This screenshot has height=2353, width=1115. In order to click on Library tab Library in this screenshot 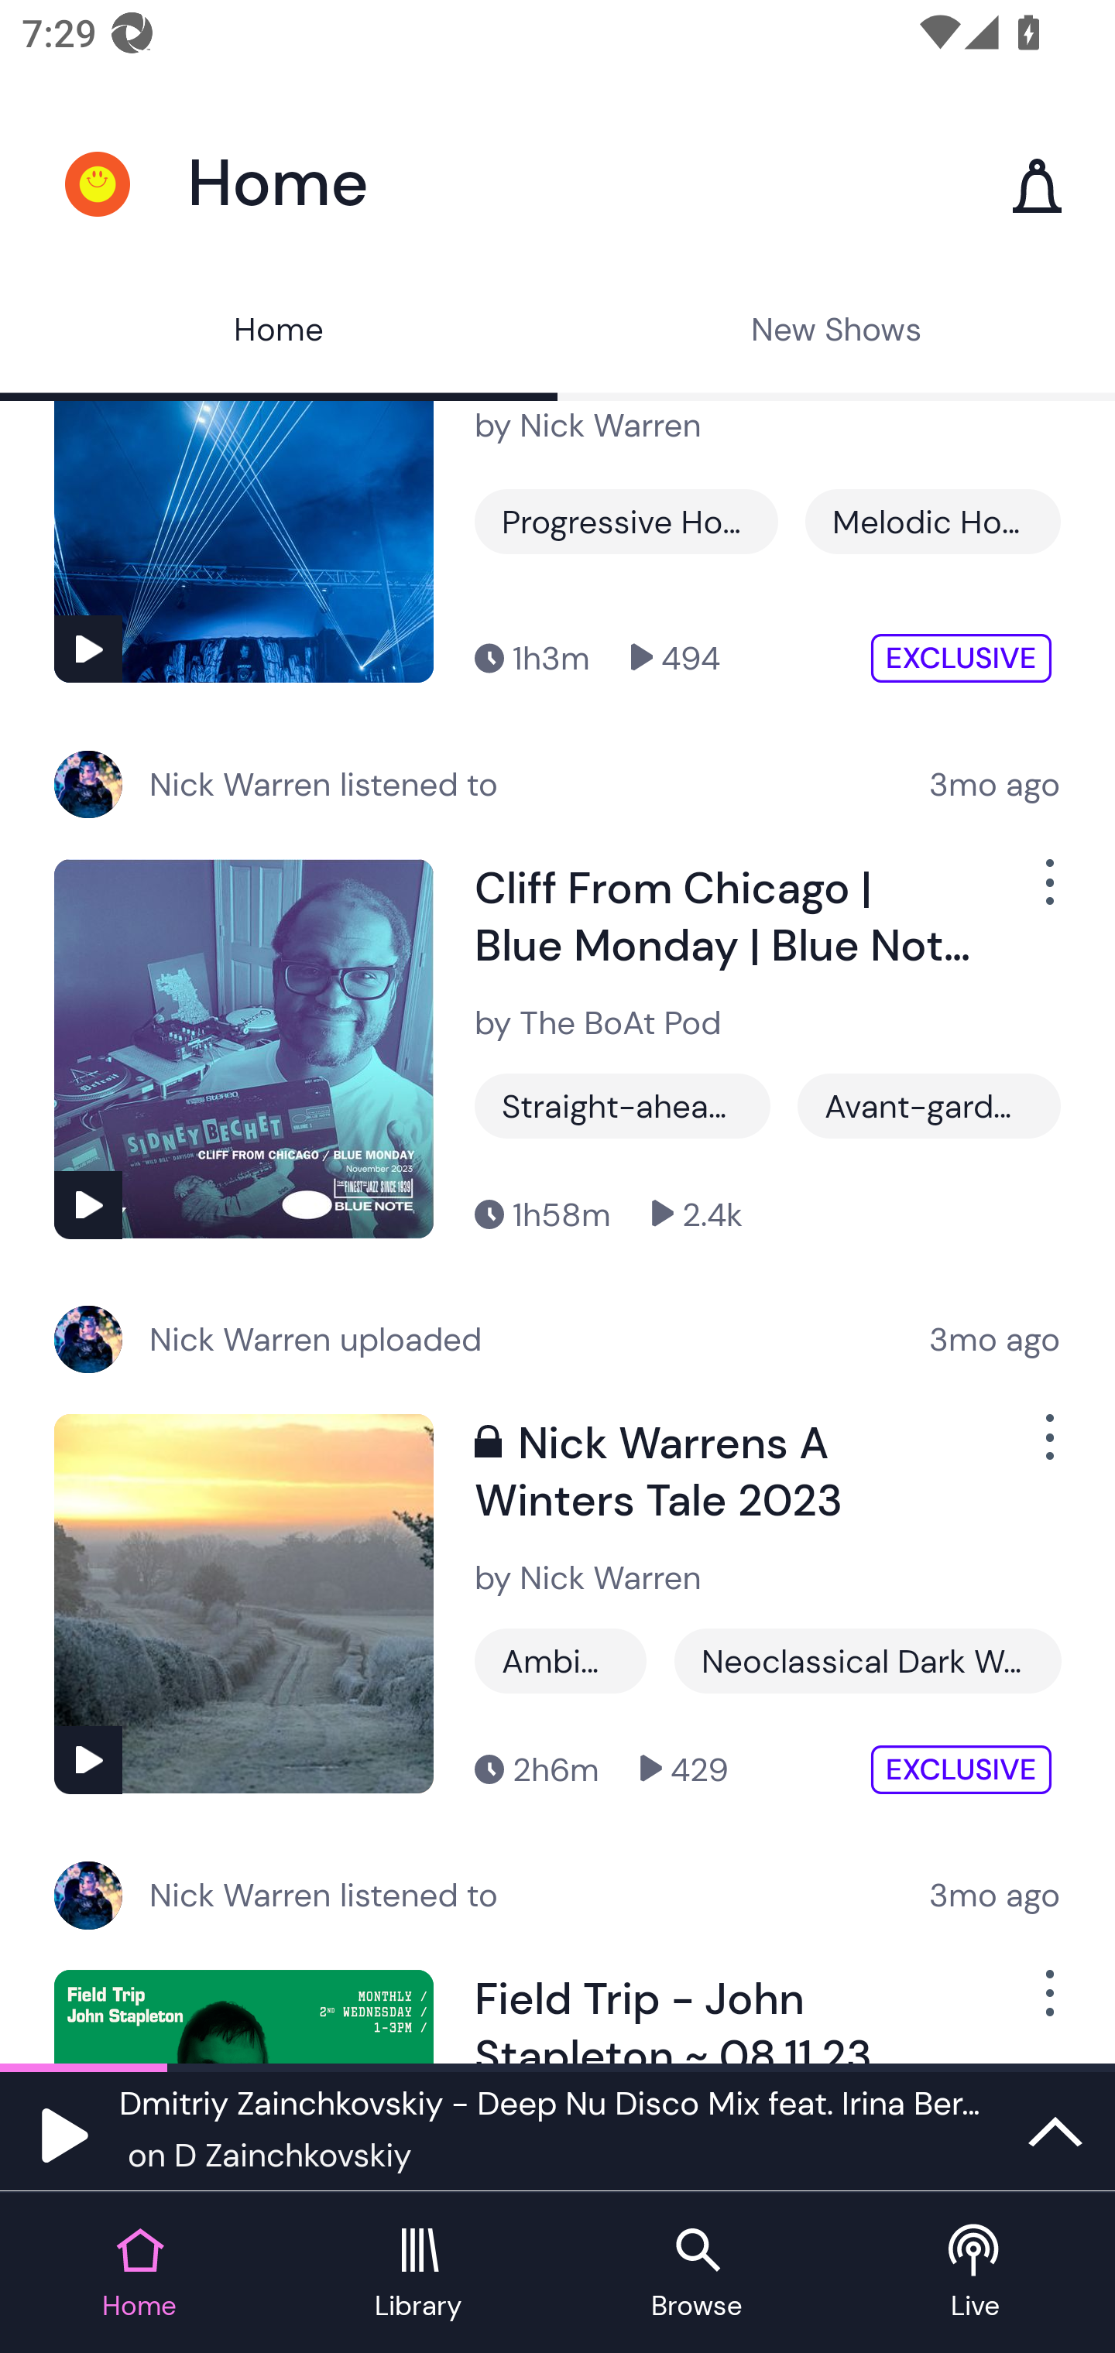, I will do `click(418, 2274)`.